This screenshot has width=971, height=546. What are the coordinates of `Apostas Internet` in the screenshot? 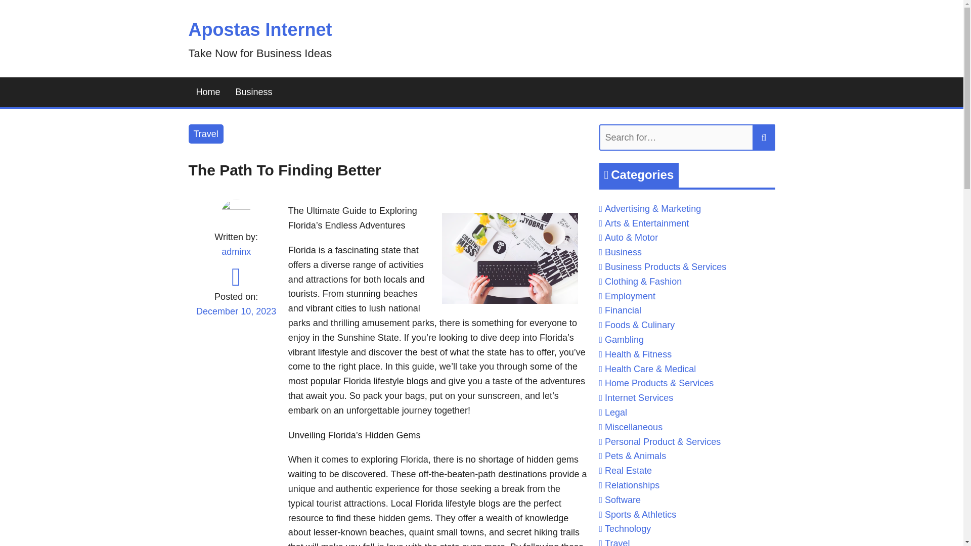 It's located at (260, 29).